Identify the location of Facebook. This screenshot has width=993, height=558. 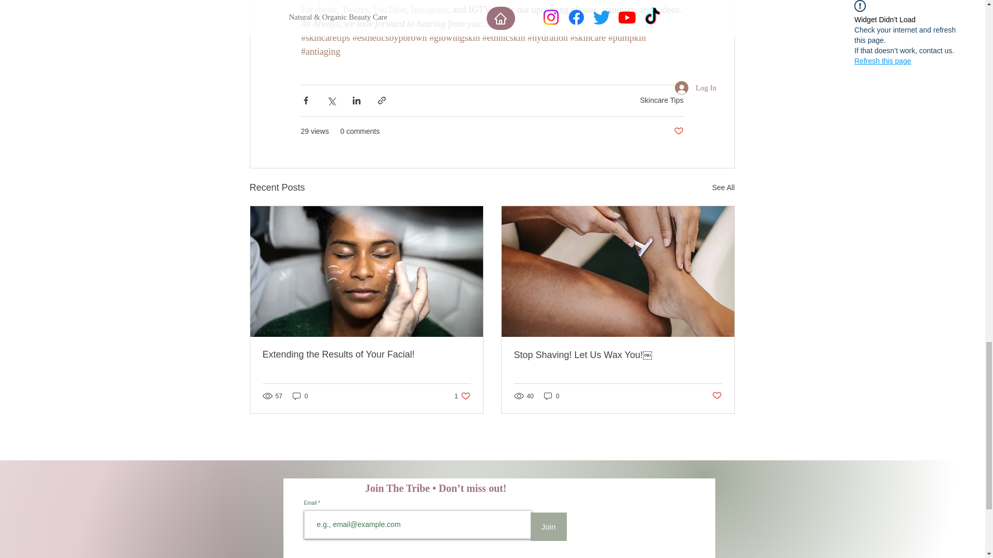
(319, 9).